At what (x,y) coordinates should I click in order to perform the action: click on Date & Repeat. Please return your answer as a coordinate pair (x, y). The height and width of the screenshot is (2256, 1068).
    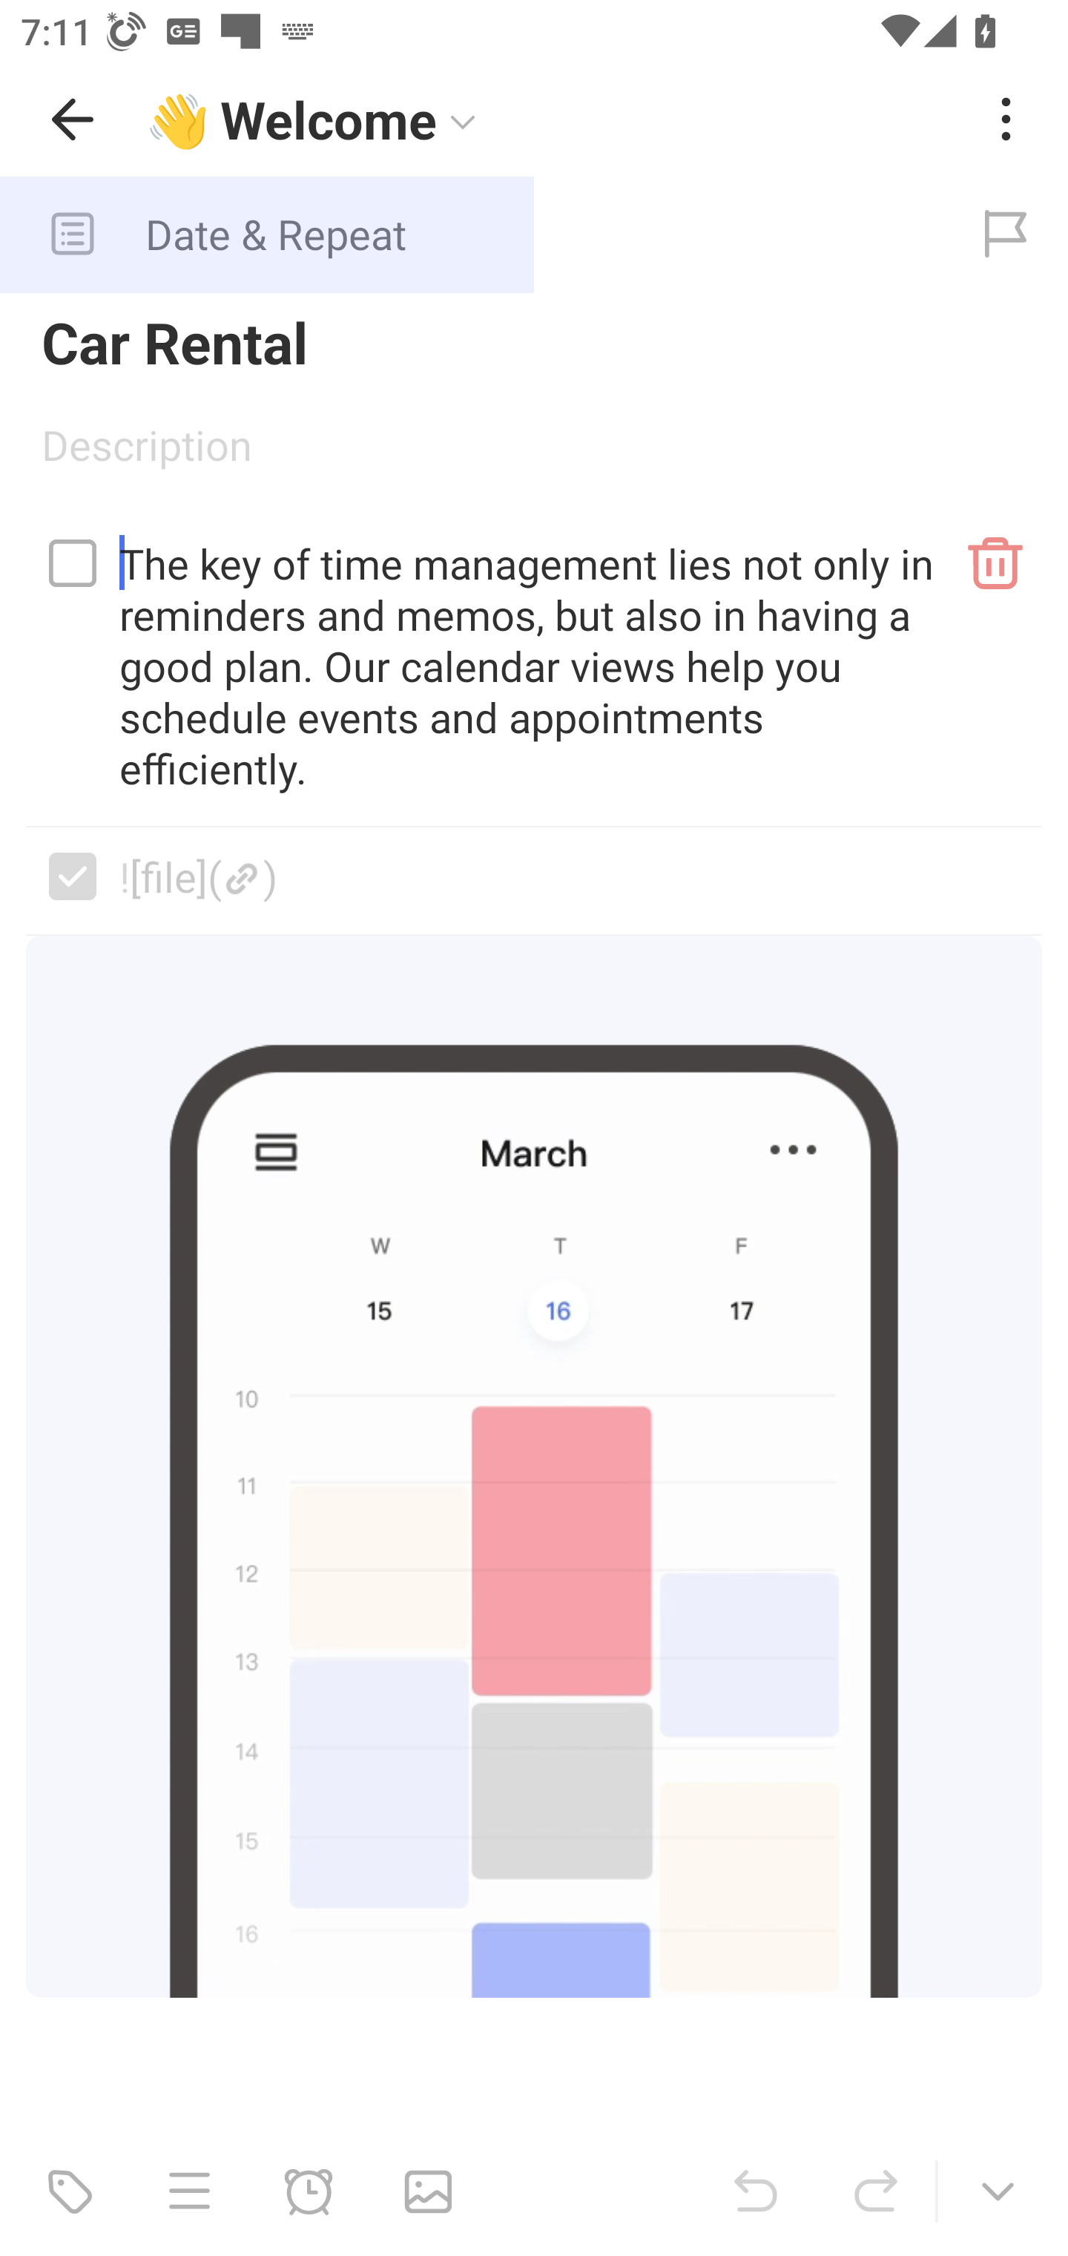
    Looking at the image, I should click on (472, 235).